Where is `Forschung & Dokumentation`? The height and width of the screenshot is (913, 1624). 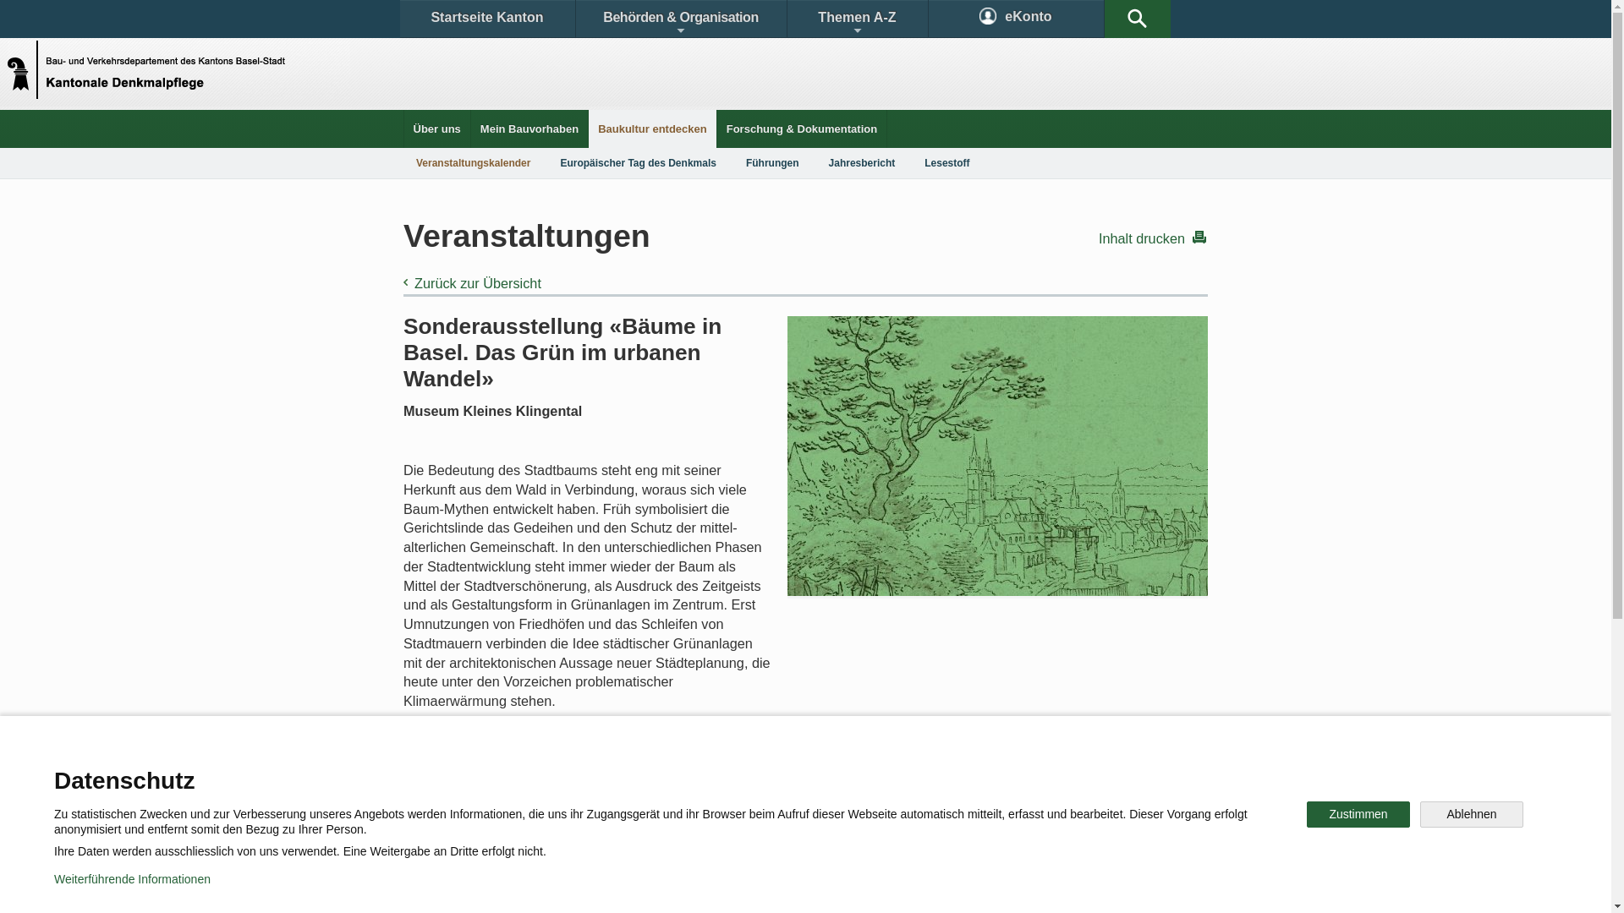 Forschung & Dokumentation is located at coordinates (802, 128).